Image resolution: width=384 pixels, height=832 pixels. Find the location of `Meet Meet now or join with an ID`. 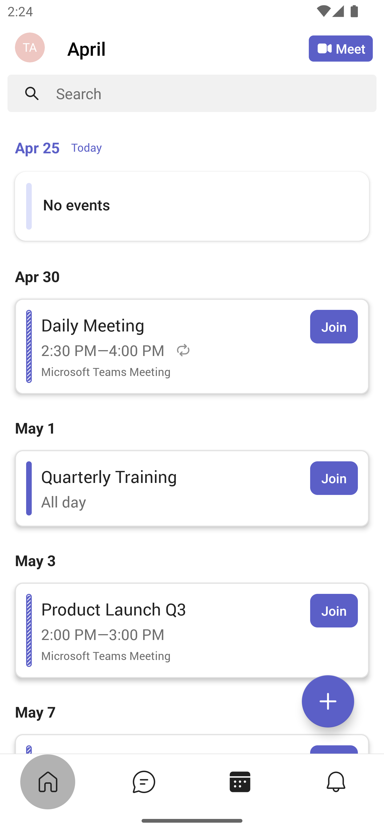

Meet Meet now or join with an ID is located at coordinates (341, 49).